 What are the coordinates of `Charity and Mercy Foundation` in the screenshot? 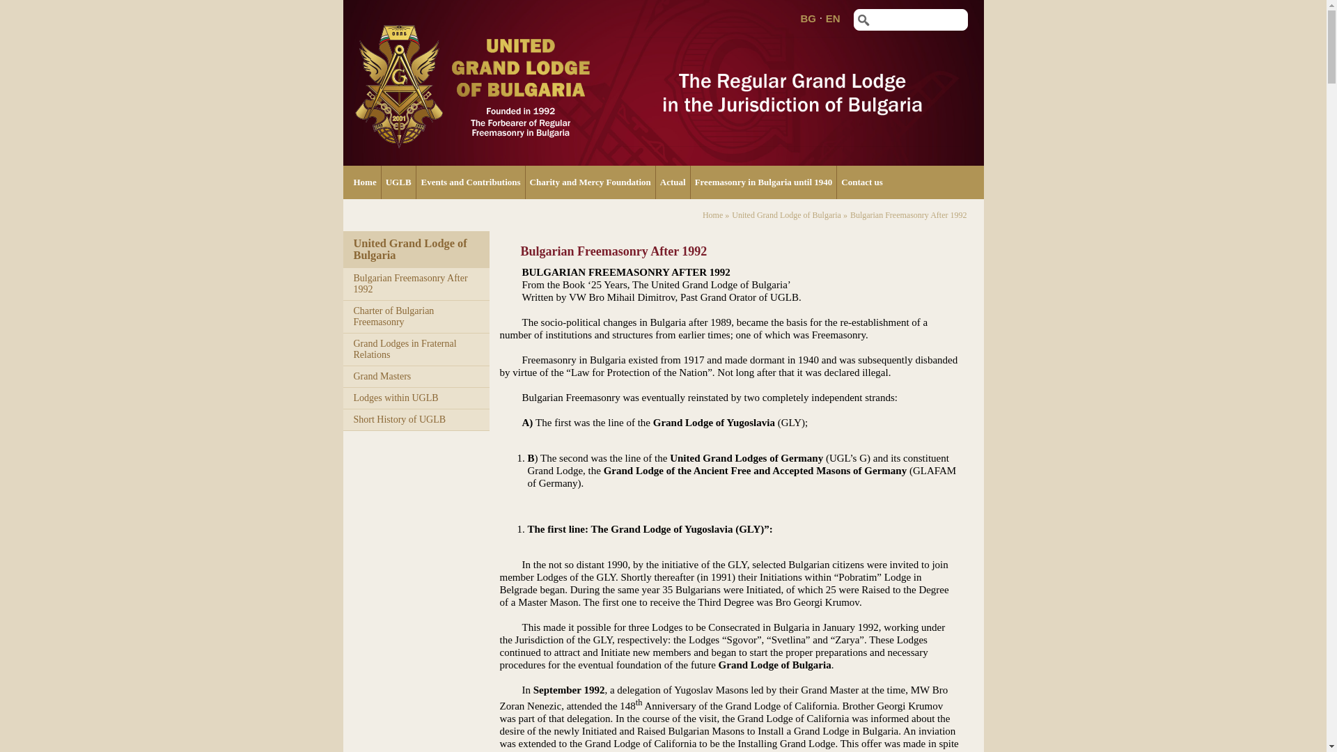 It's located at (591, 182).